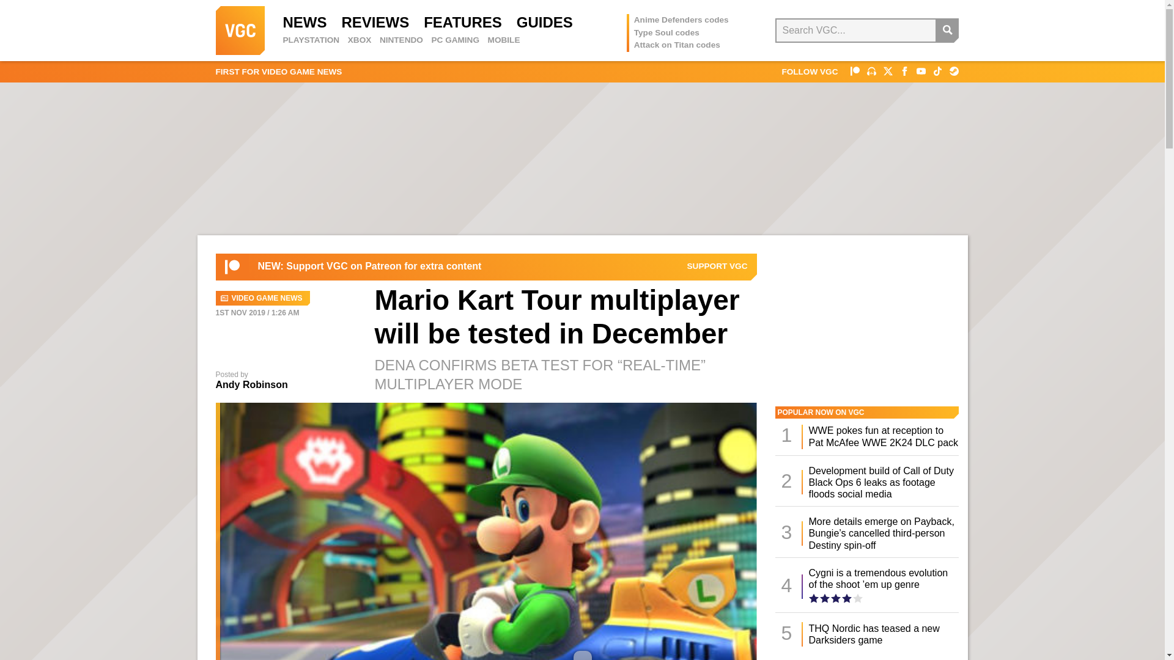  Describe the element at coordinates (504, 40) in the screenshot. I see `MOBILE` at that location.